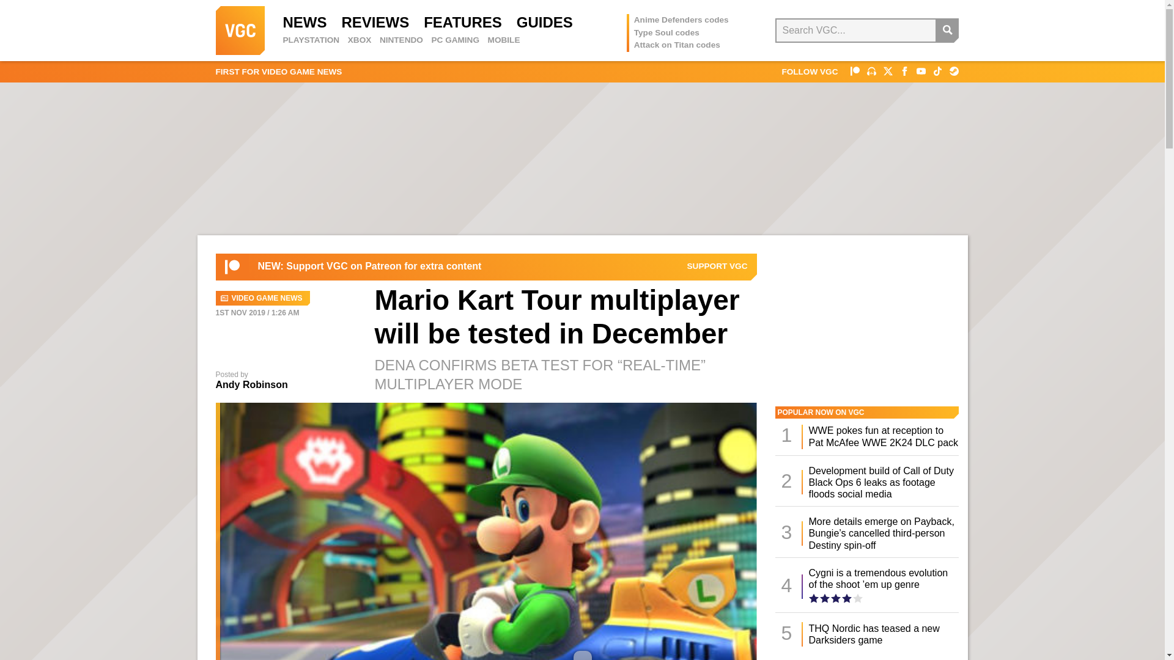  Describe the element at coordinates (504, 40) in the screenshot. I see `MOBILE` at that location.